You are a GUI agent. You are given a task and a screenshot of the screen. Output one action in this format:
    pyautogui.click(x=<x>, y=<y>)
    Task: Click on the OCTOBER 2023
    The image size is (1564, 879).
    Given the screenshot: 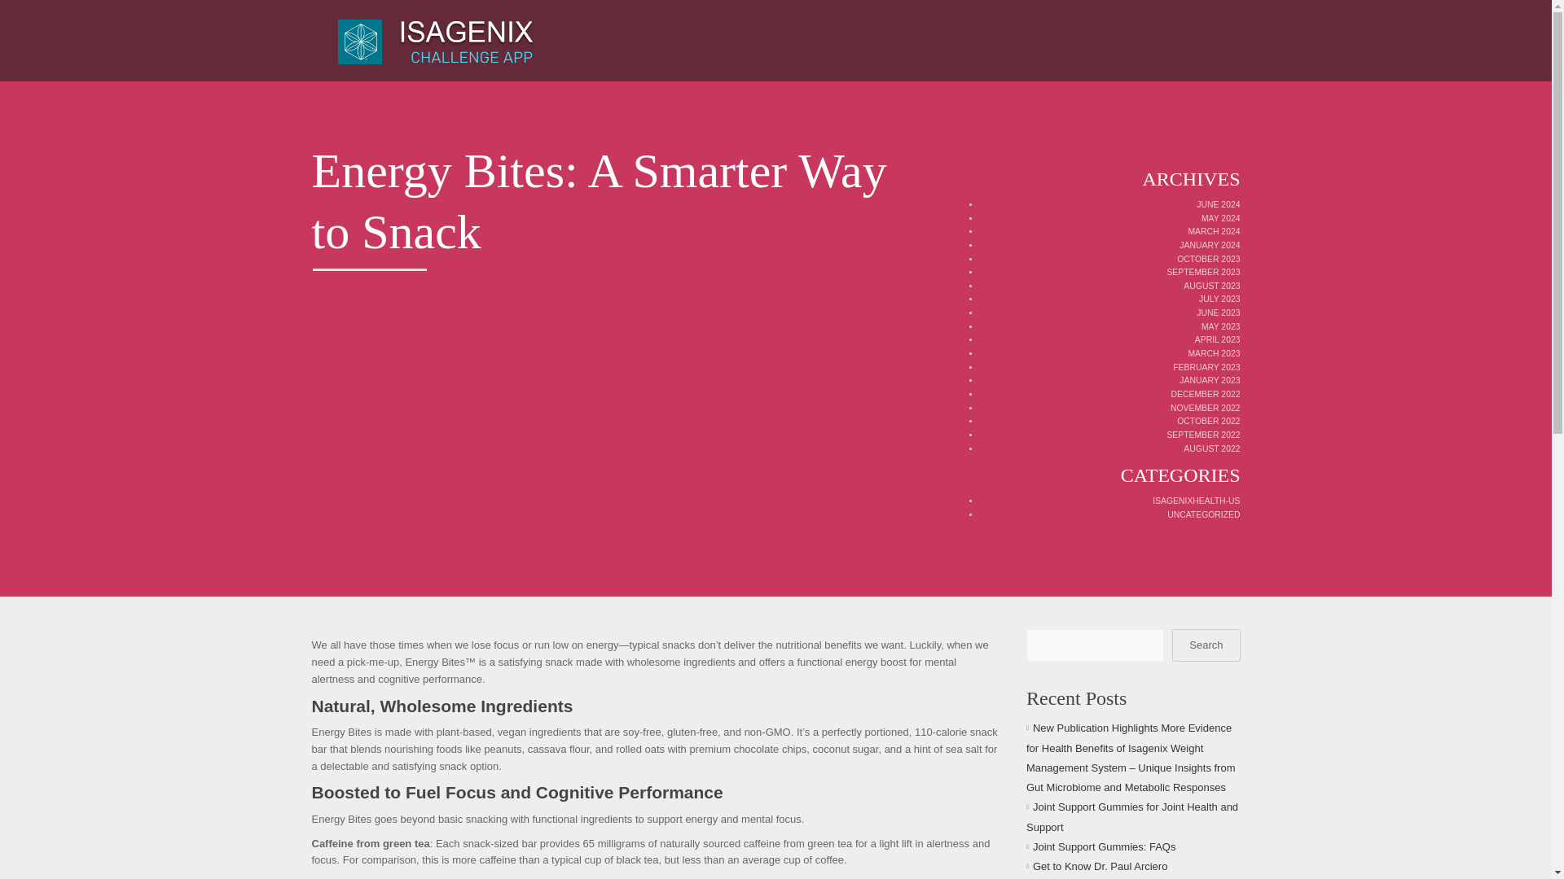 What is the action you would take?
    pyautogui.click(x=1209, y=259)
    